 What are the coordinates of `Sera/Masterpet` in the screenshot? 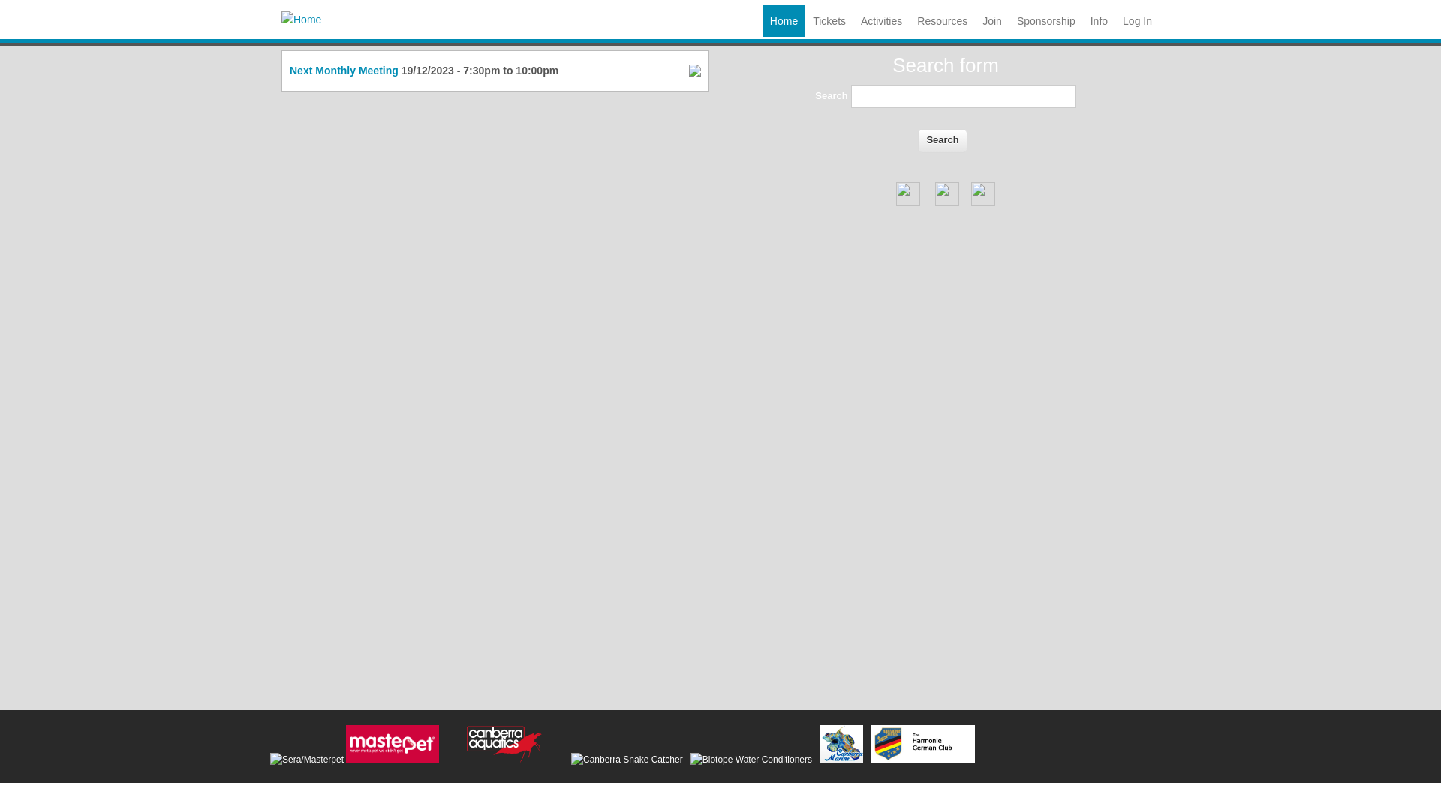 It's located at (307, 760).